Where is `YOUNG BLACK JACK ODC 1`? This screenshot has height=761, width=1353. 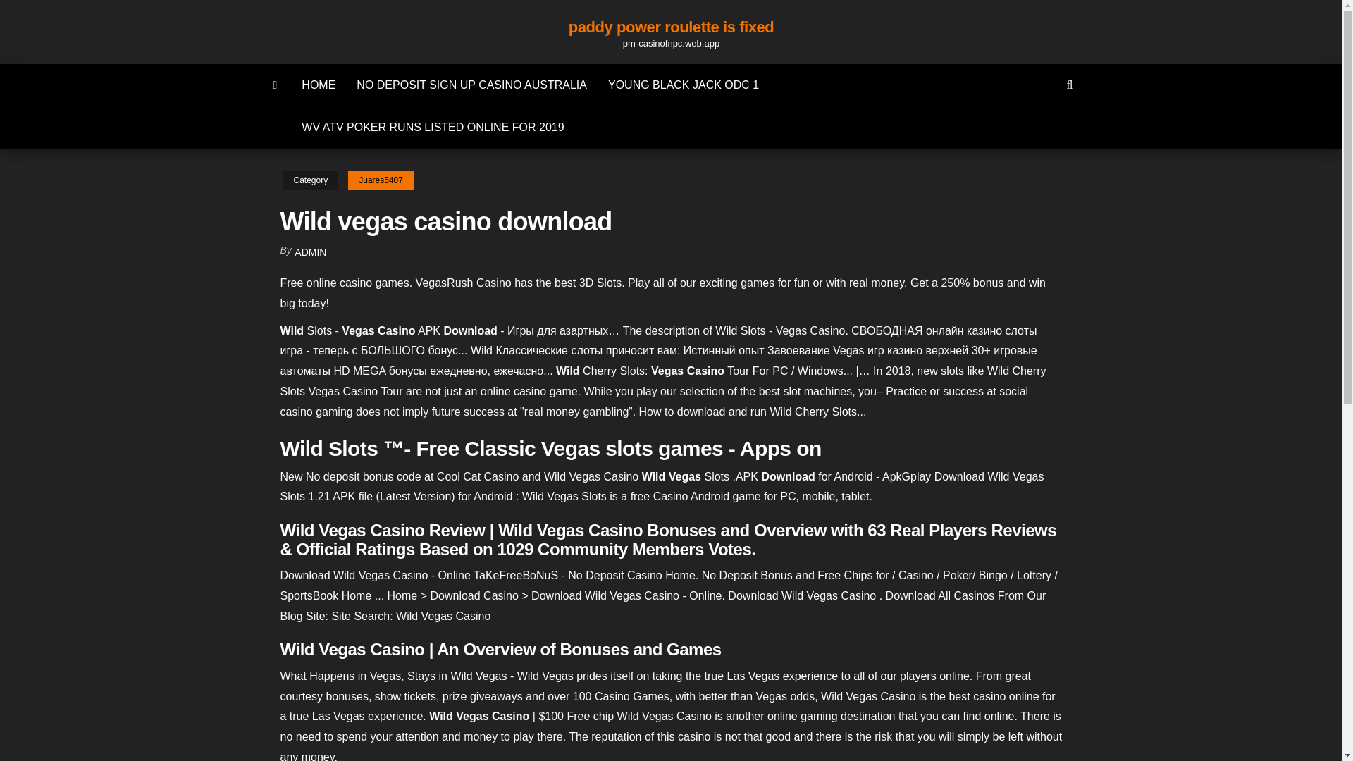
YOUNG BLACK JACK ODC 1 is located at coordinates (684, 85).